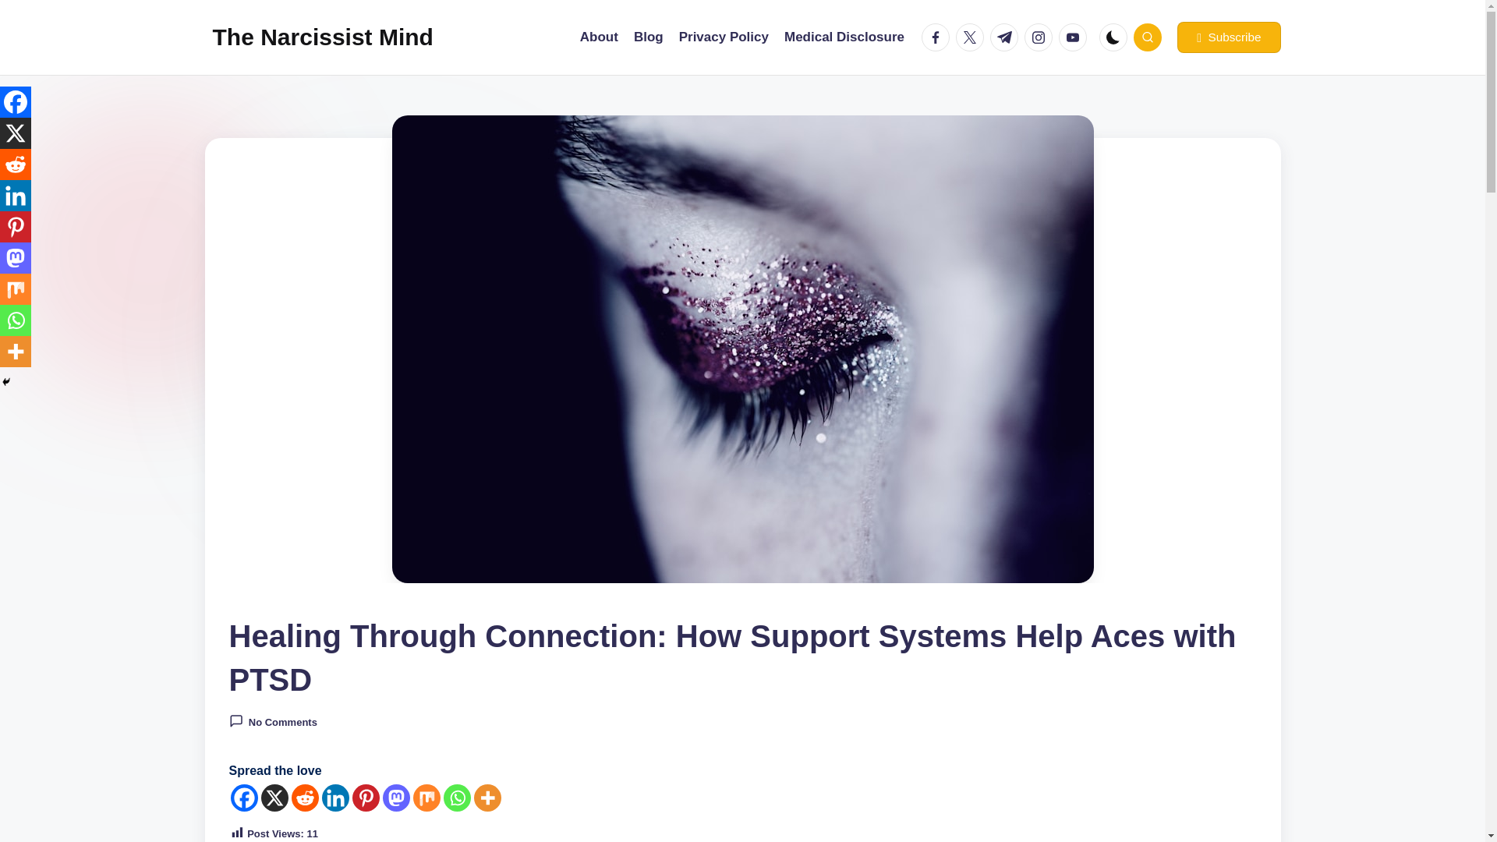 This screenshot has height=842, width=1497. I want to click on twitter.com, so click(973, 37).